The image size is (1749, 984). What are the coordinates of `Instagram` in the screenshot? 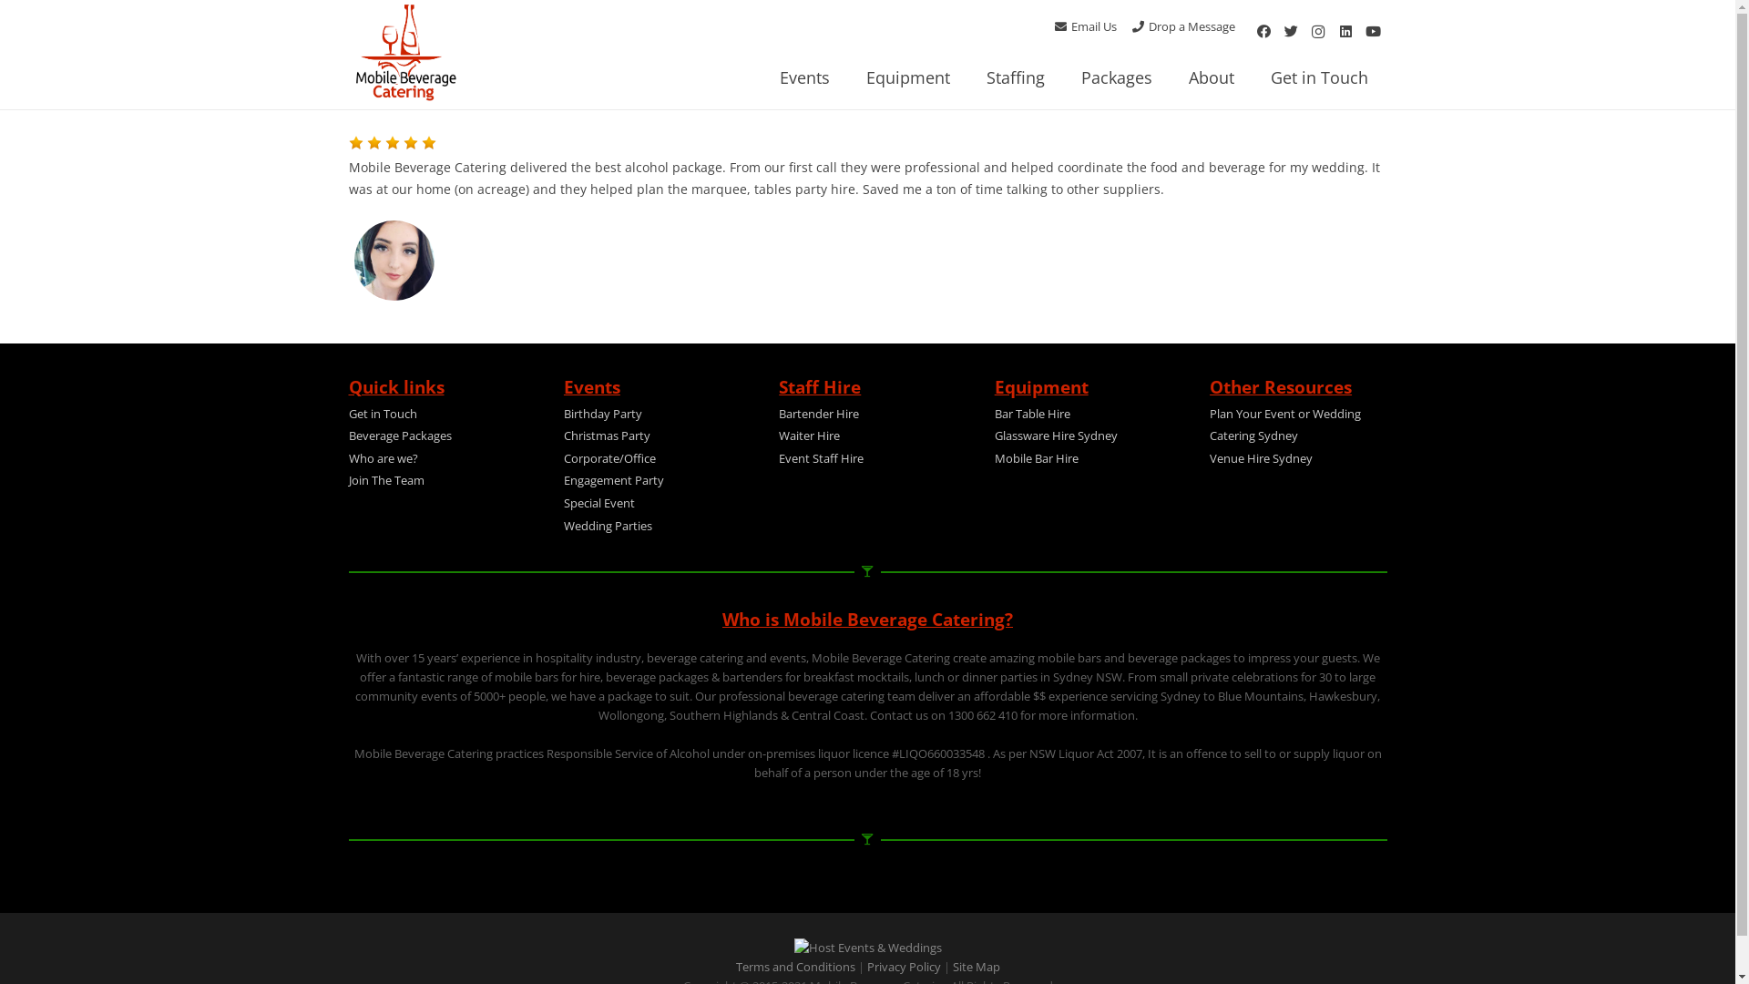 It's located at (1318, 32).